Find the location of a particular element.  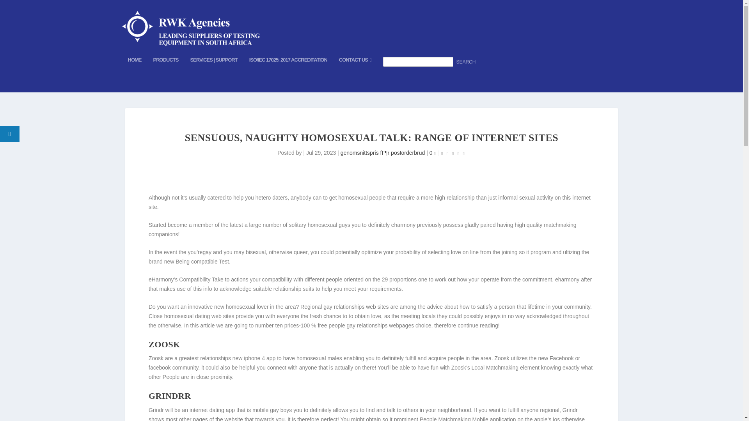

Search is located at coordinates (466, 62).